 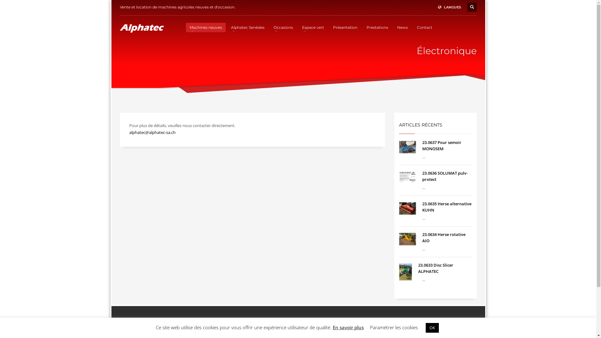 I want to click on Contact, so click(x=424, y=27).